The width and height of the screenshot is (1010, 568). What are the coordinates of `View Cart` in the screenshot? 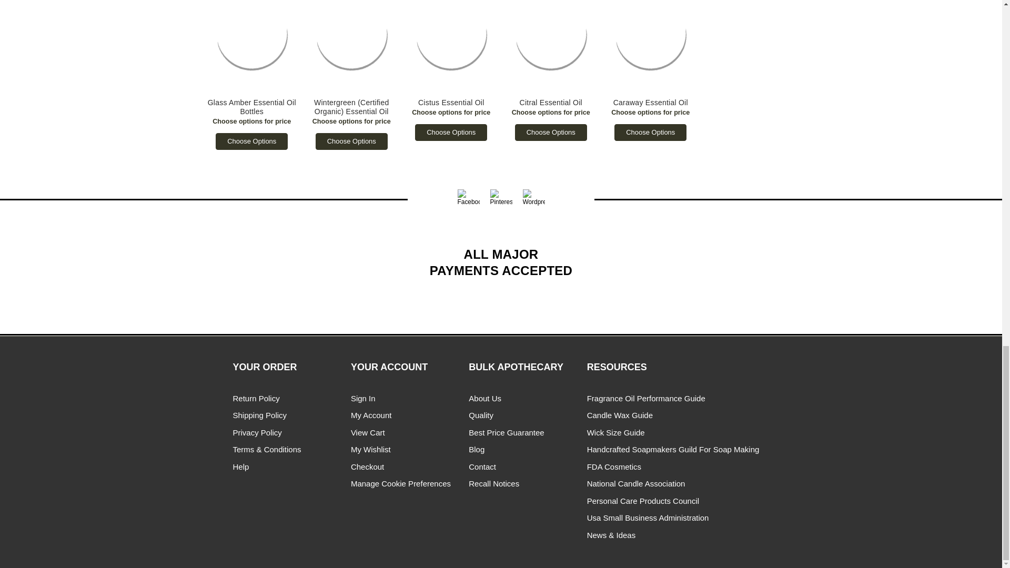 It's located at (367, 432).